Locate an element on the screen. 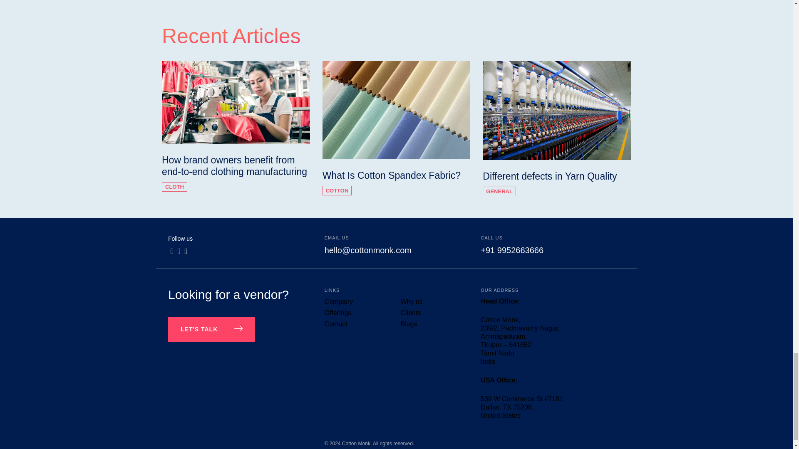 This screenshot has height=449, width=799. Blogs is located at coordinates (409, 324).